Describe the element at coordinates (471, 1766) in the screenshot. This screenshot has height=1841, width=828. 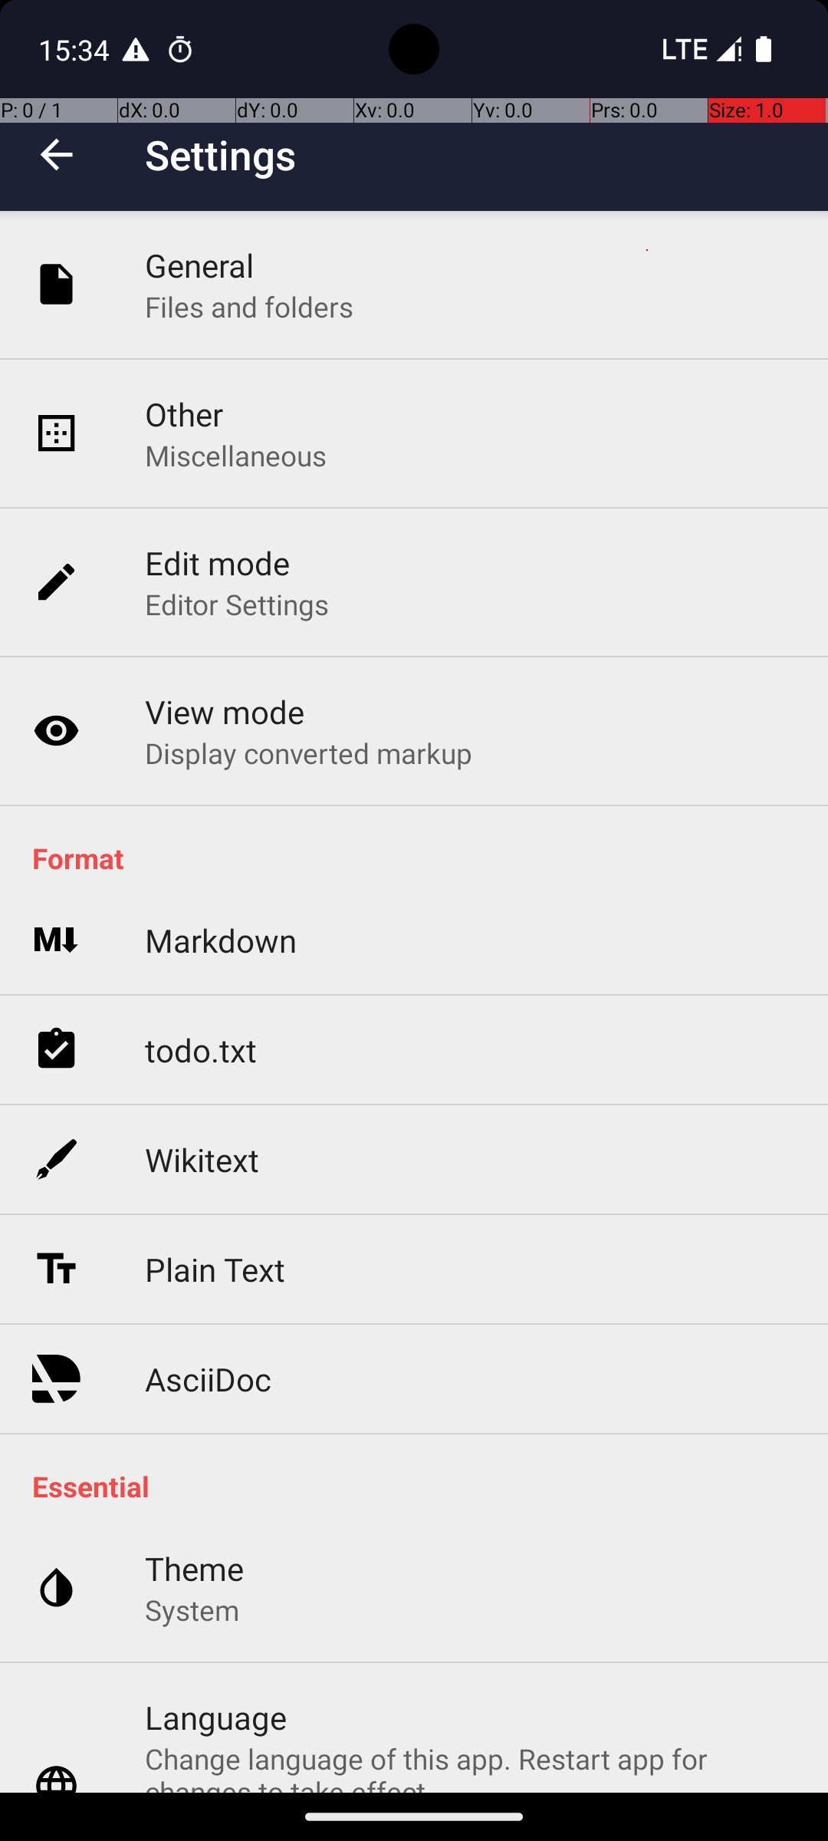
I see `Change language of this app. Restart app for changes to take effect

English (English, United States)` at that location.